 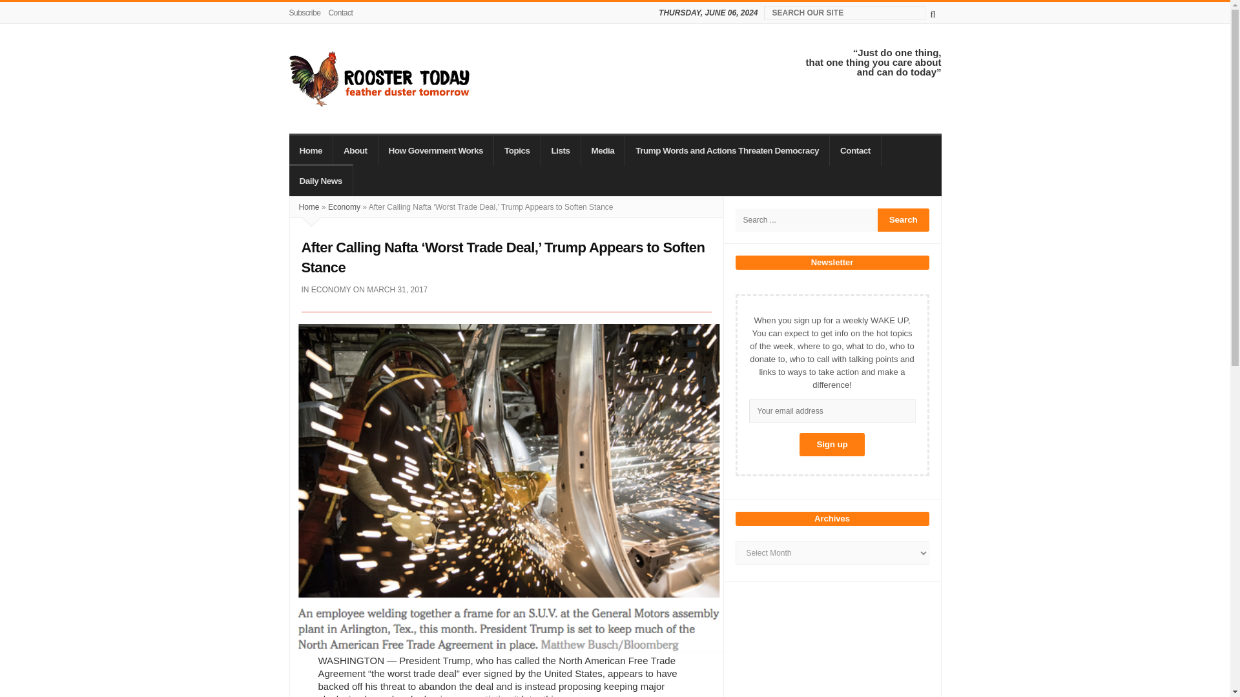 What do you see at coordinates (832, 444) in the screenshot?
I see `Sign up` at bounding box center [832, 444].